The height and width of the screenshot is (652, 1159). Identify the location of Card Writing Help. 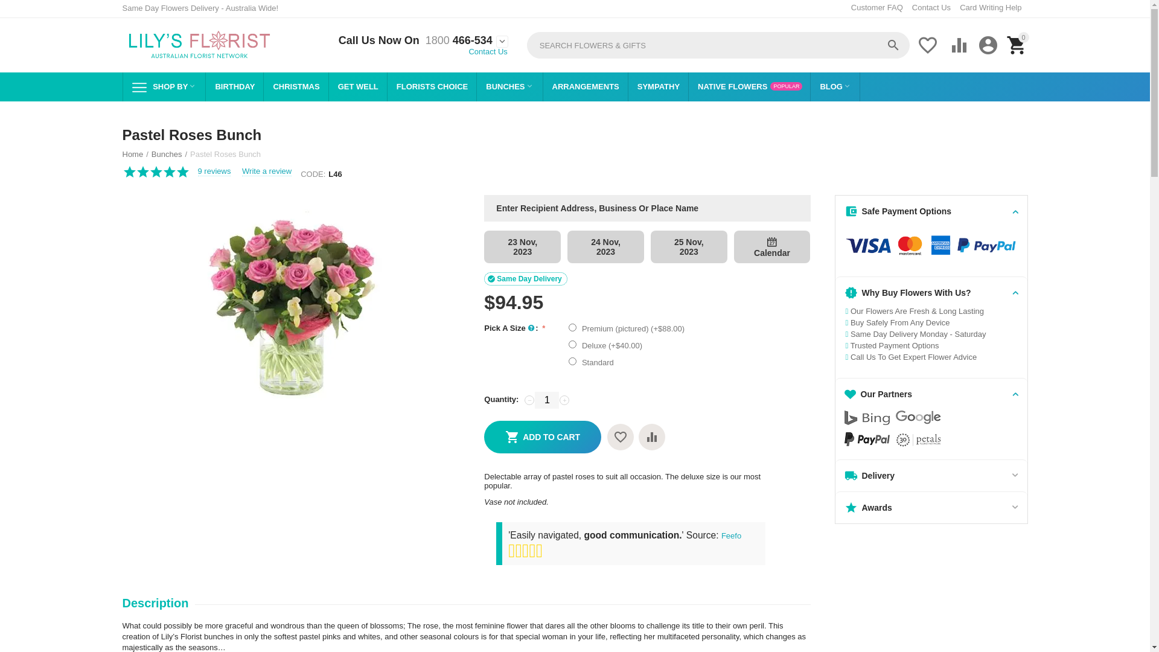
(991, 7).